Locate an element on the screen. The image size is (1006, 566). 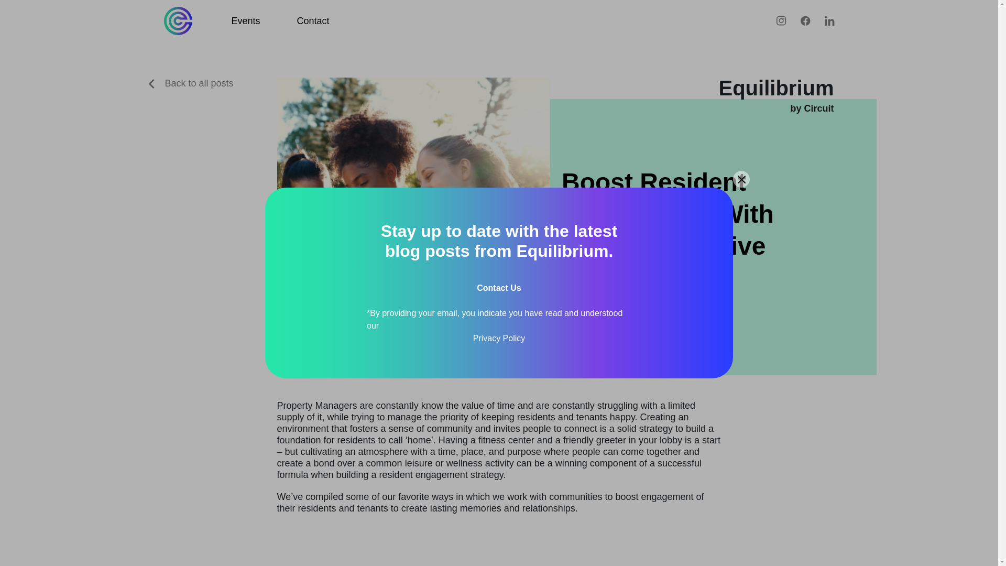
Back to all posts is located at coordinates (191, 83).